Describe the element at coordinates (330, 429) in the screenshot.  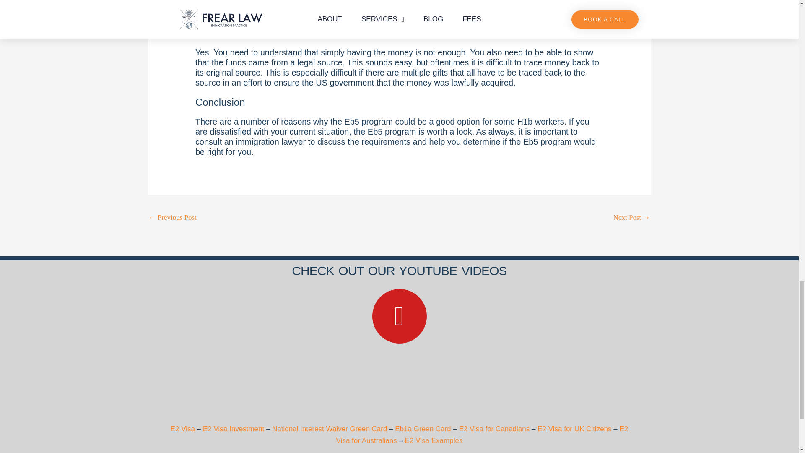
I see `National Interest Waiver Green Card` at that location.